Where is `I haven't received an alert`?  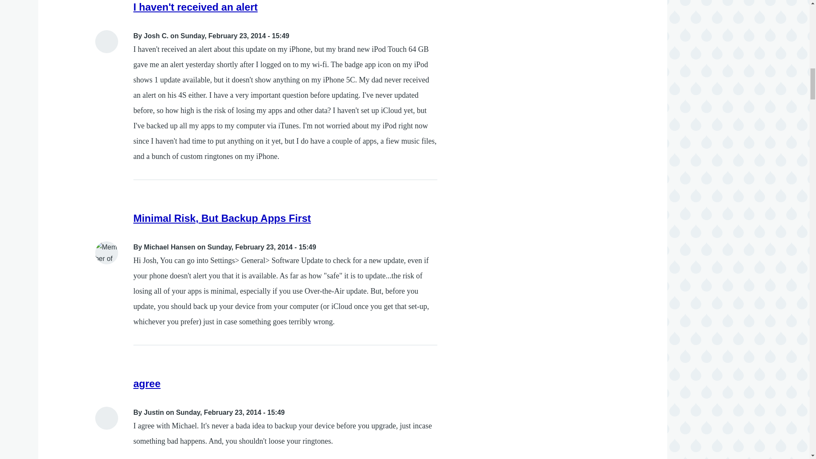 I haven't received an alert is located at coordinates (195, 7).